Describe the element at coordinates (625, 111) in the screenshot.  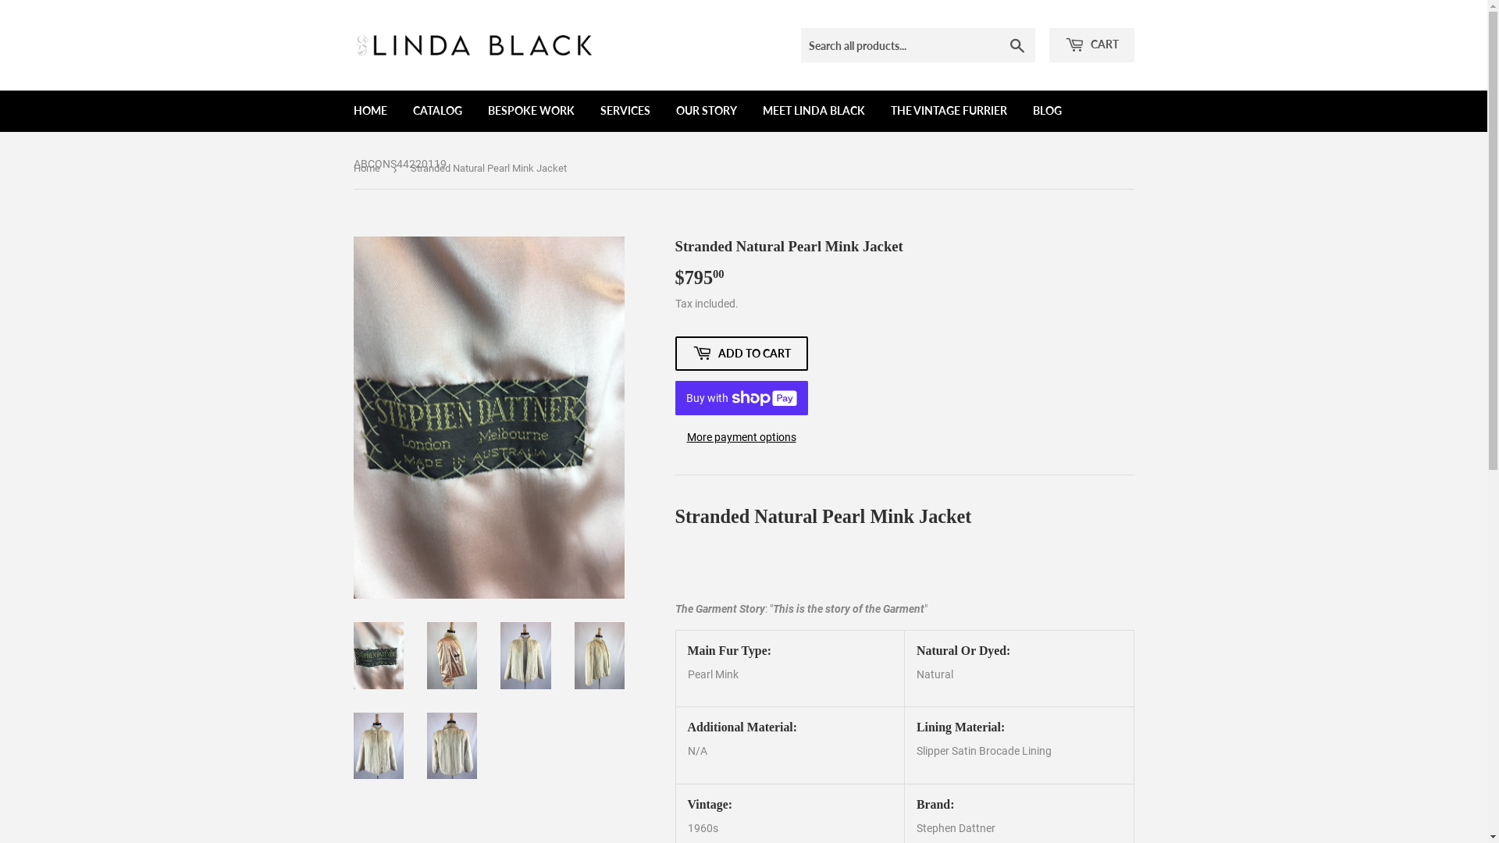
I see `SERVICES` at that location.